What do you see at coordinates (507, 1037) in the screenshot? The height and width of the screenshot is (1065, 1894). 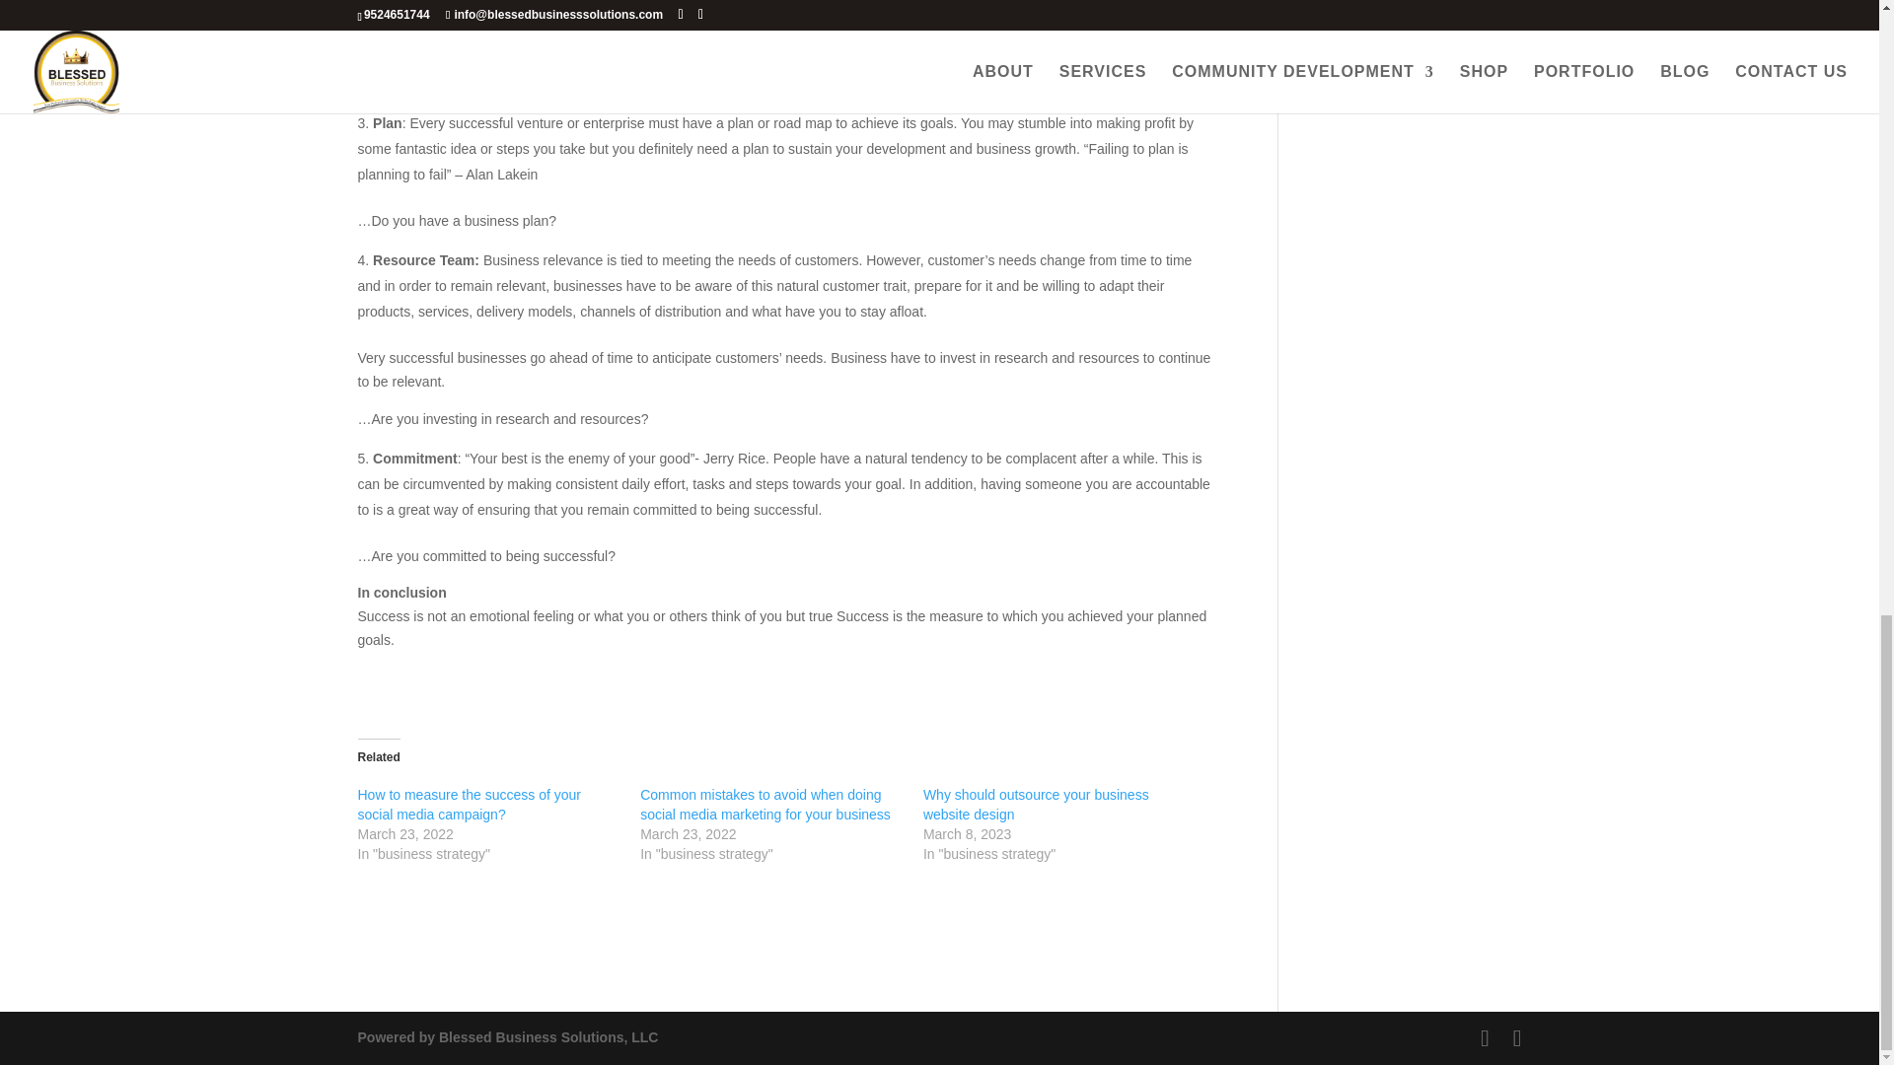 I see `Powered by Blessed Business Solutions, LLC` at bounding box center [507, 1037].